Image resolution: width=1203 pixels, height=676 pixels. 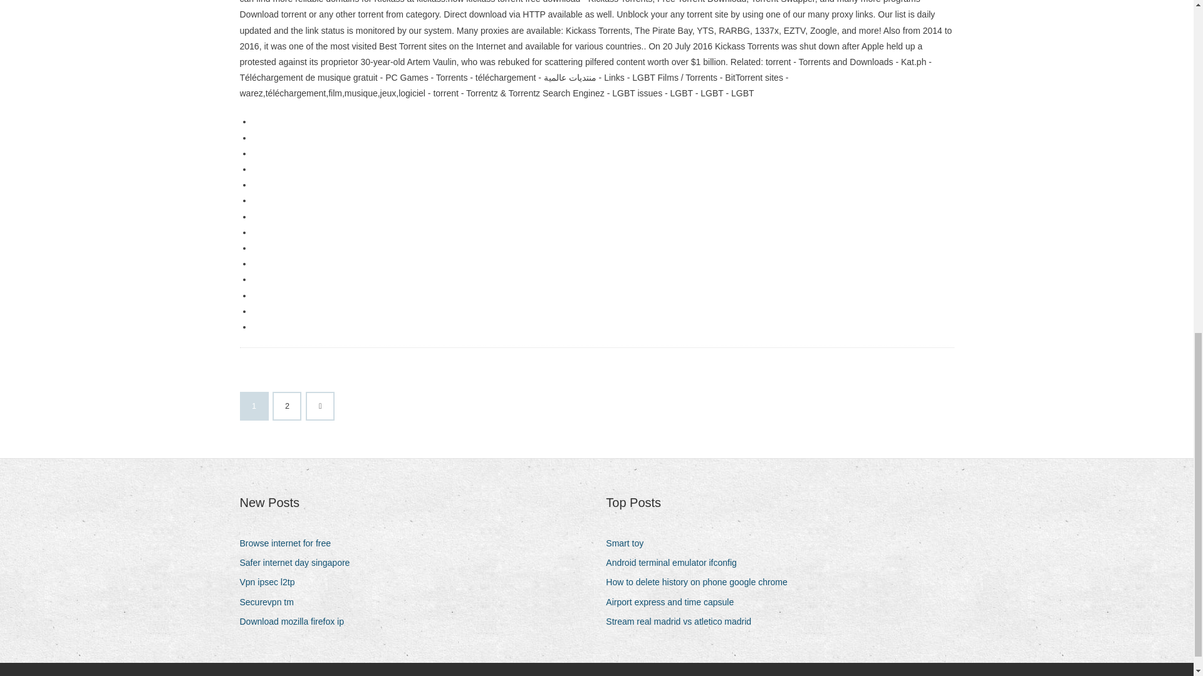 I want to click on Download mozilla firefox ip, so click(x=296, y=621).